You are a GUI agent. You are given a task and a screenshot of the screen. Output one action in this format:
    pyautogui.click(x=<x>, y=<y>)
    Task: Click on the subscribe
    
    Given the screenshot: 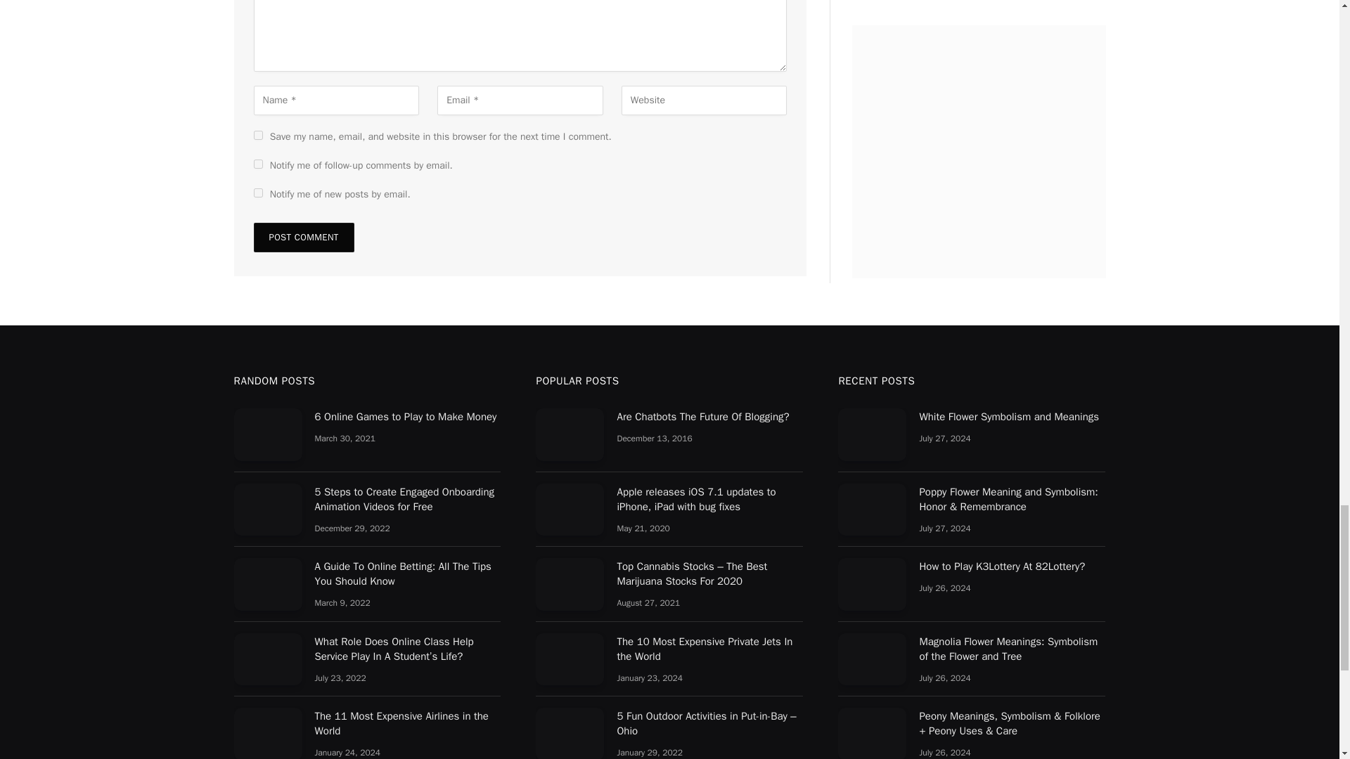 What is the action you would take?
    pyautogui.click(x=257, y=193)
    